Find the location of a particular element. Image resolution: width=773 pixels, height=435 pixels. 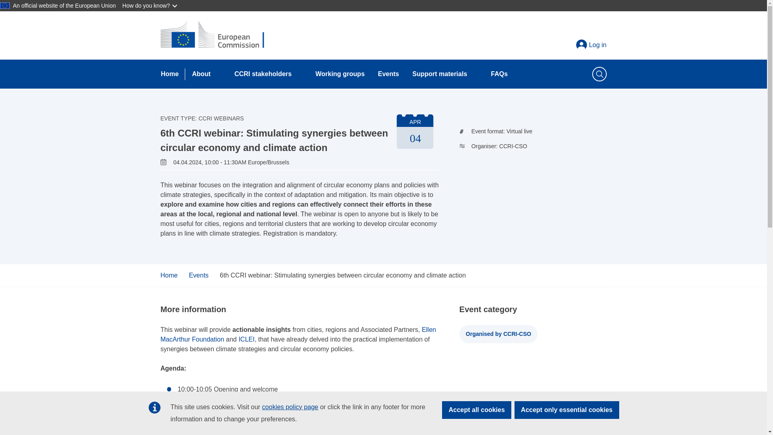

Home is located at coordinates (170, 74).